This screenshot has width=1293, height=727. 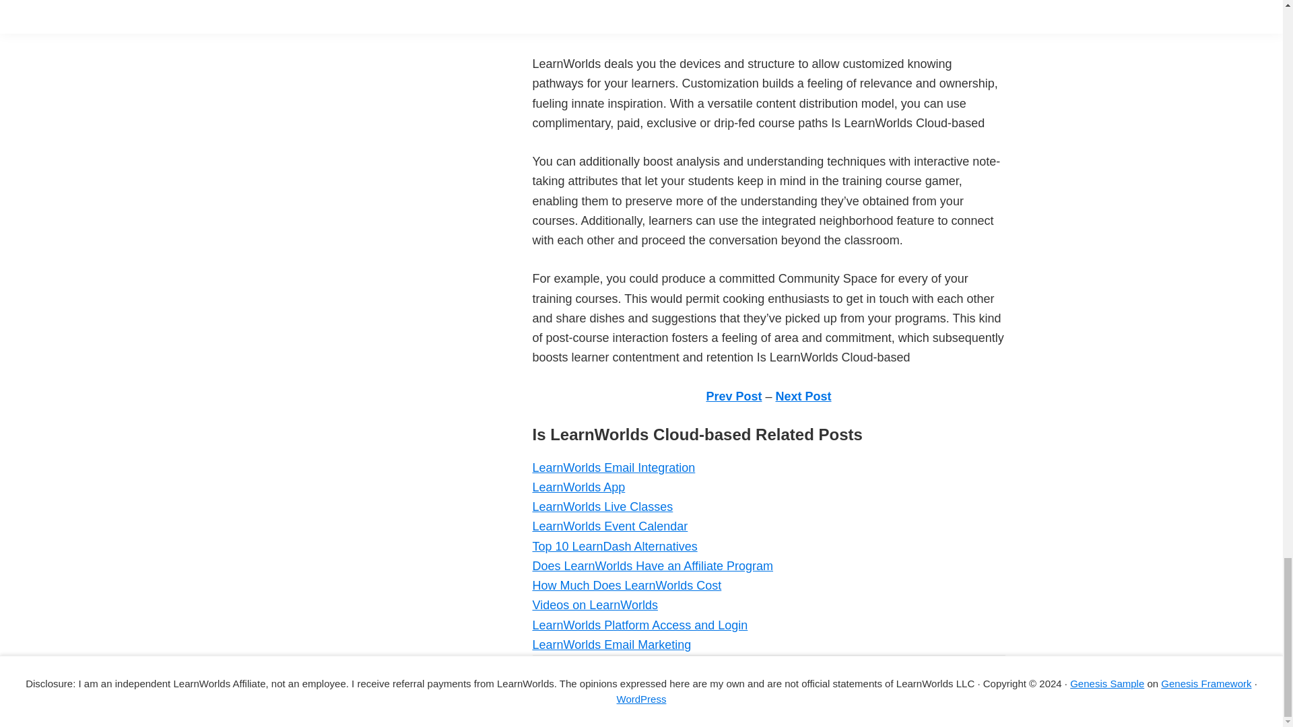 What do you see at coordinates (594, 604) in the screenshot?
I see `Videos on LearnWorlds` at bounding box center [594, 604].